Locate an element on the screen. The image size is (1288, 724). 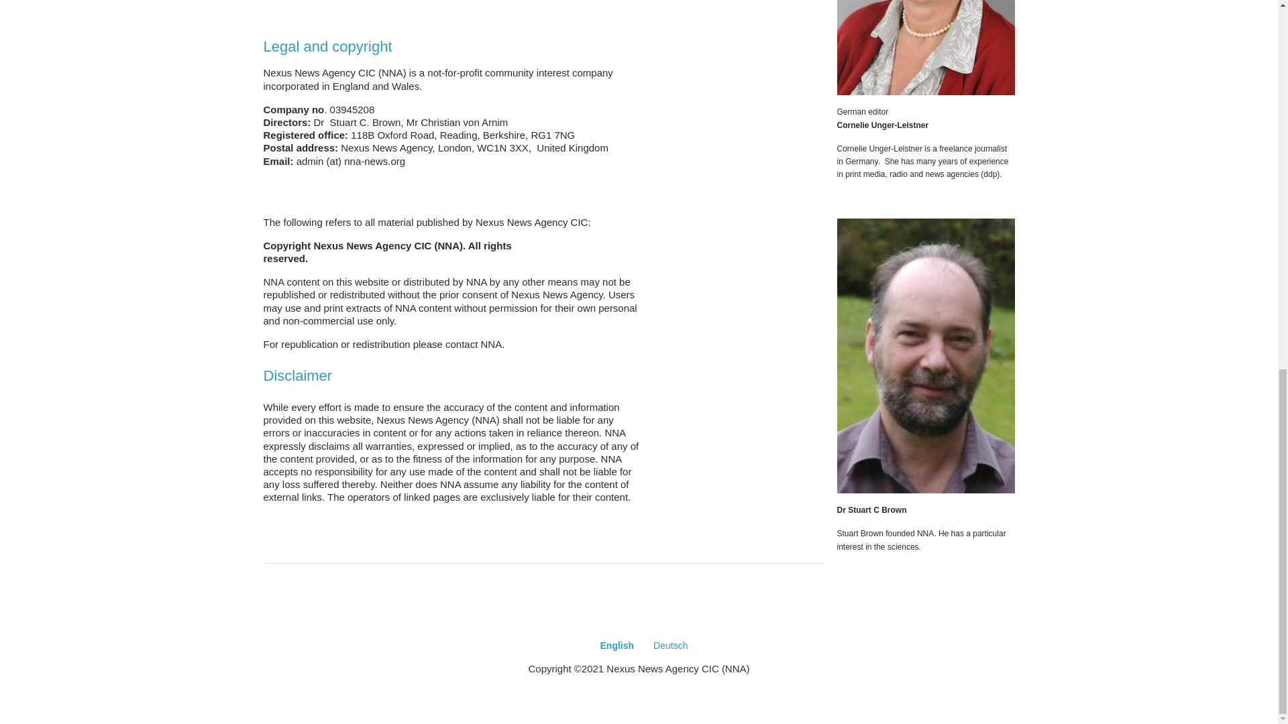
Deutsch is located at coordinates (670, 645).